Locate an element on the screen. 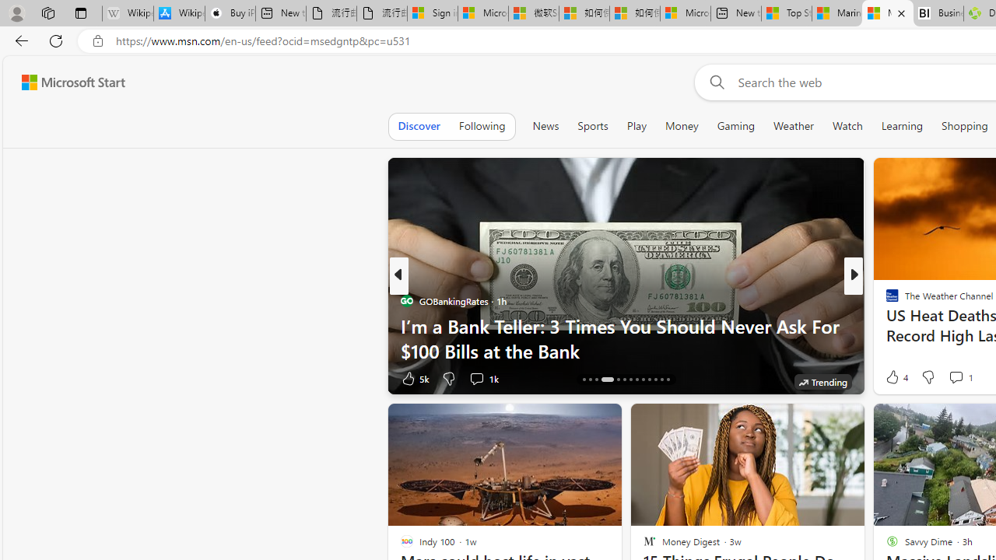 This screenshot has width=996, height=560. View comments 53 Comment is located at coordinates (960, 378).